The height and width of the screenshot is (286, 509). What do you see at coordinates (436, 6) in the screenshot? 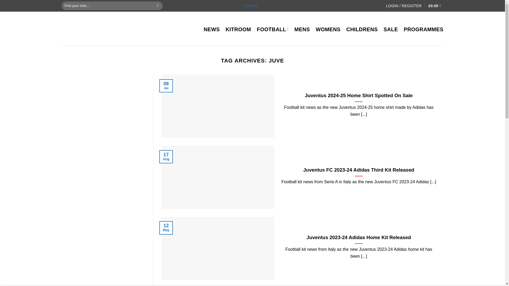
I see `Basket` at bounding box center [436, 6].